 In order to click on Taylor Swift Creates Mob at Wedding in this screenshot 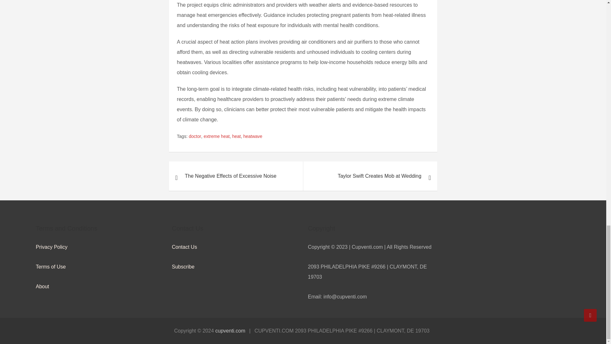, I will do `click(370, 176)`.